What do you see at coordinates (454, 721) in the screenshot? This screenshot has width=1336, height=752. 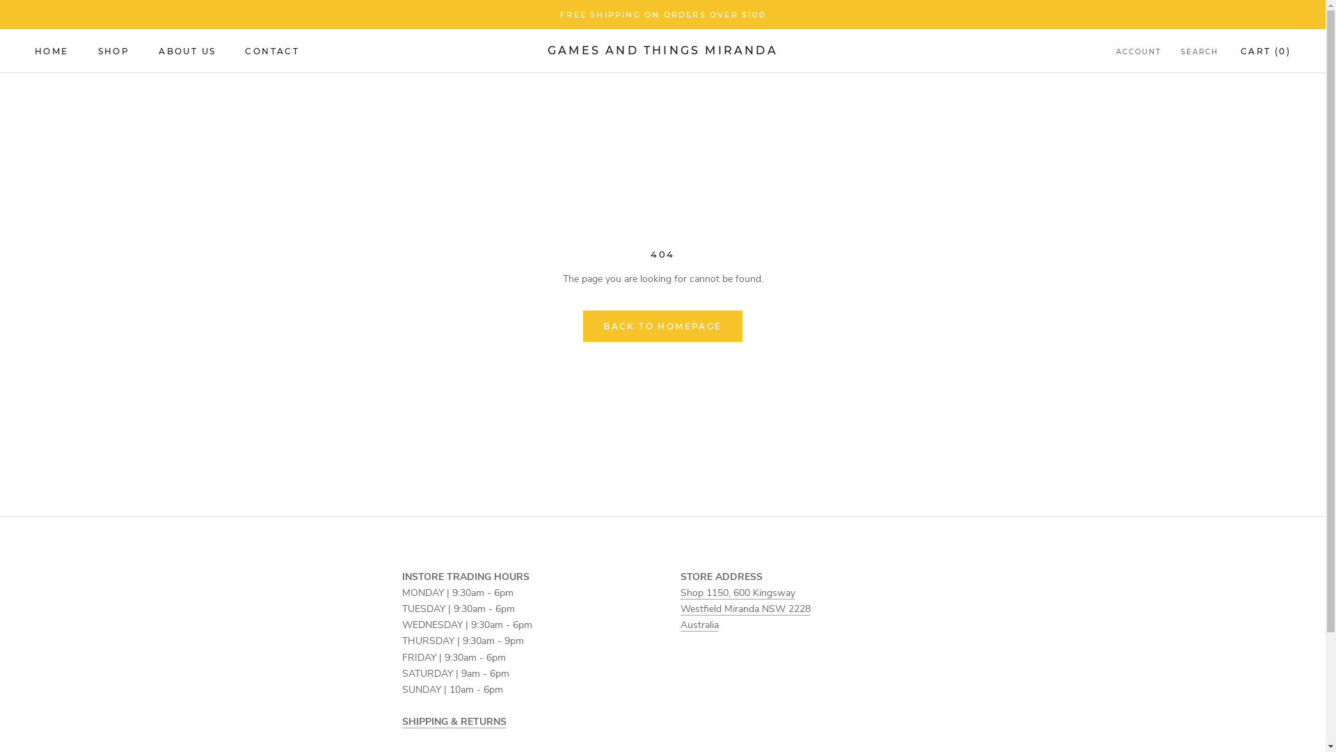 I see `SHIPPING & RETURNS` at bounding box center [454, 721].